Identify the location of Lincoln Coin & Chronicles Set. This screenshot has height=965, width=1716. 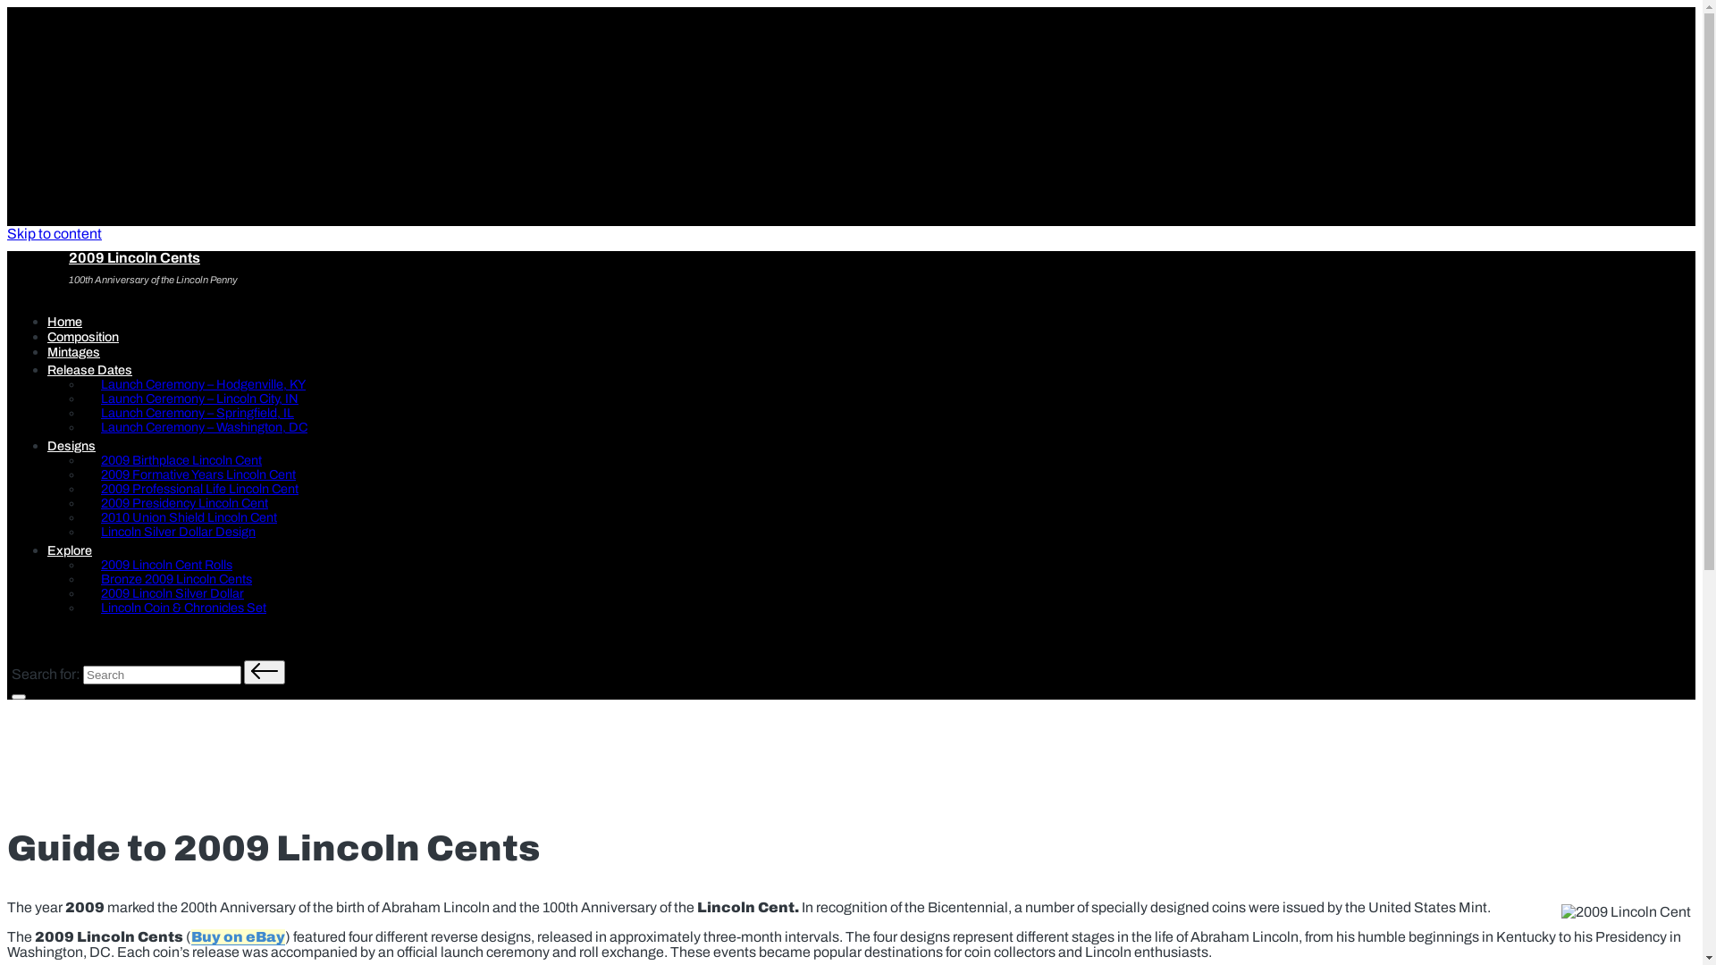
(188, 608).